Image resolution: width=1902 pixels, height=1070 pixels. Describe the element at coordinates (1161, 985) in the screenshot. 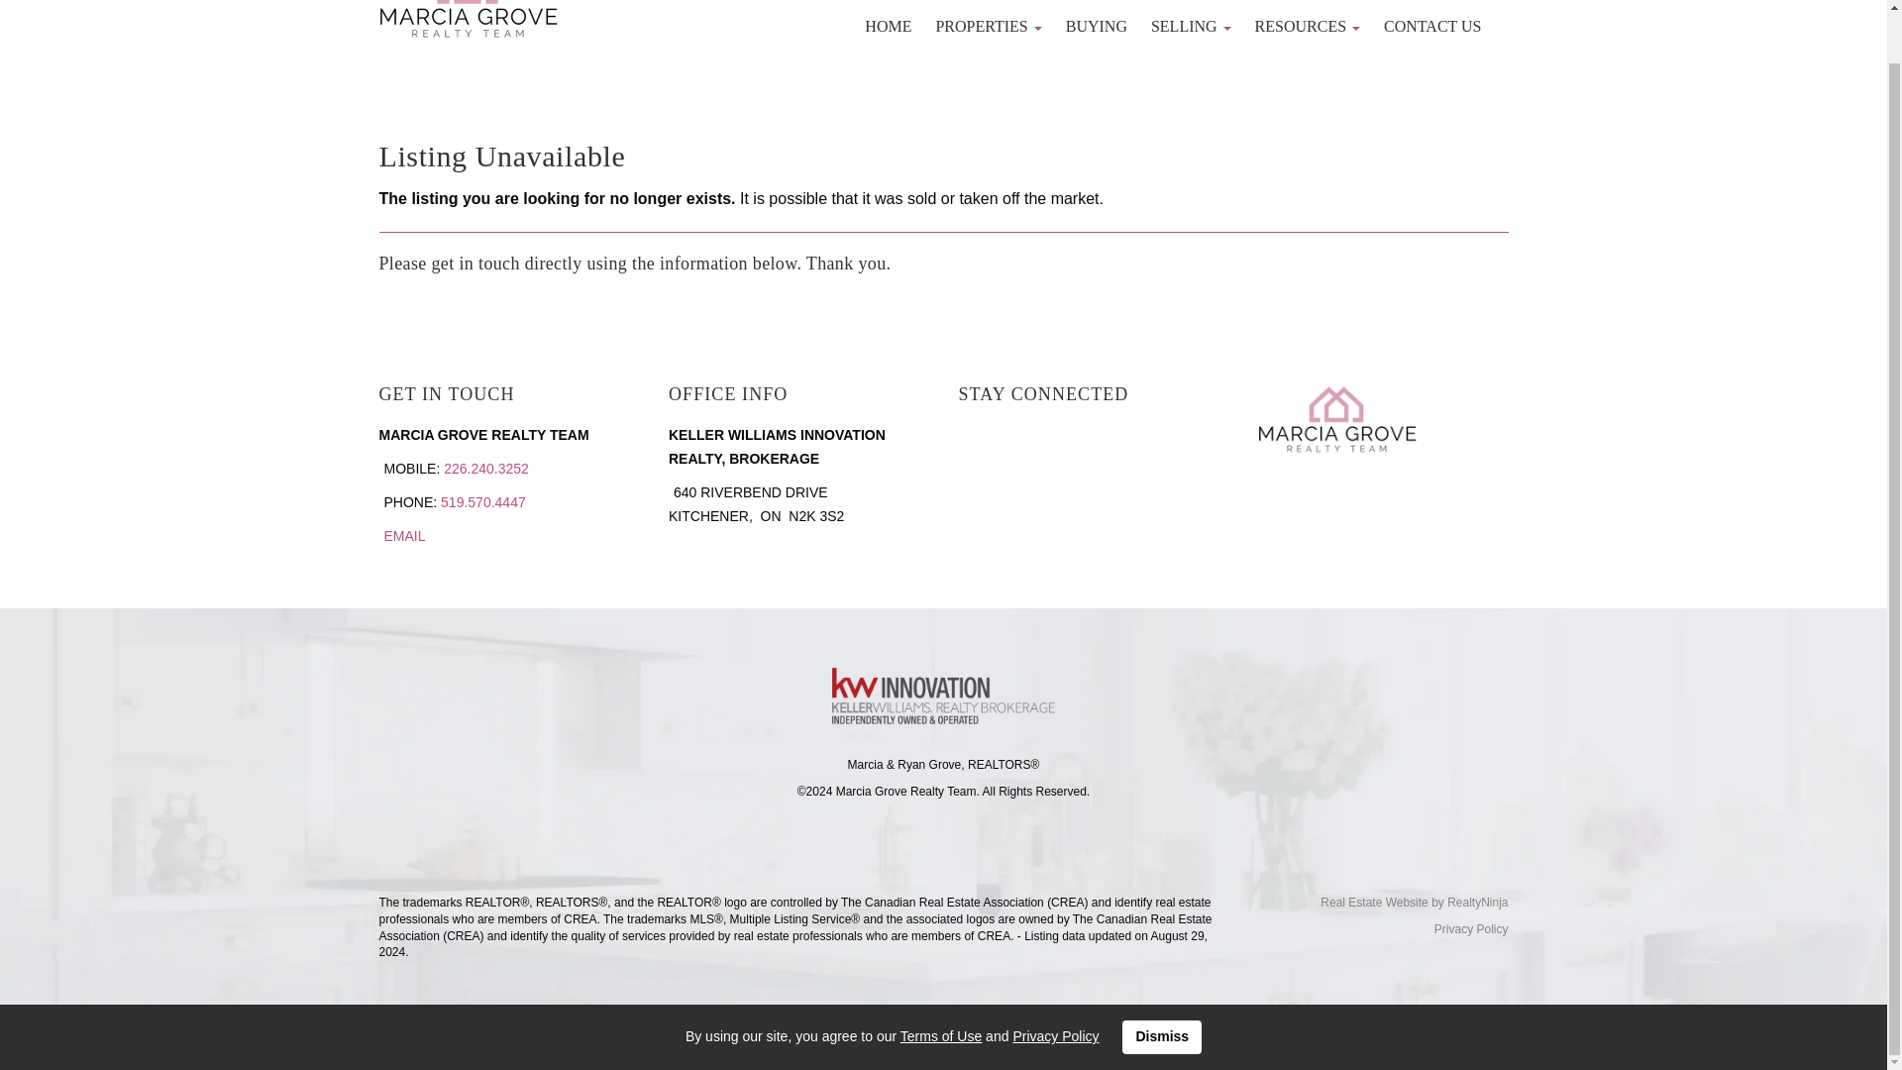

I see `Dismiss` at that location.